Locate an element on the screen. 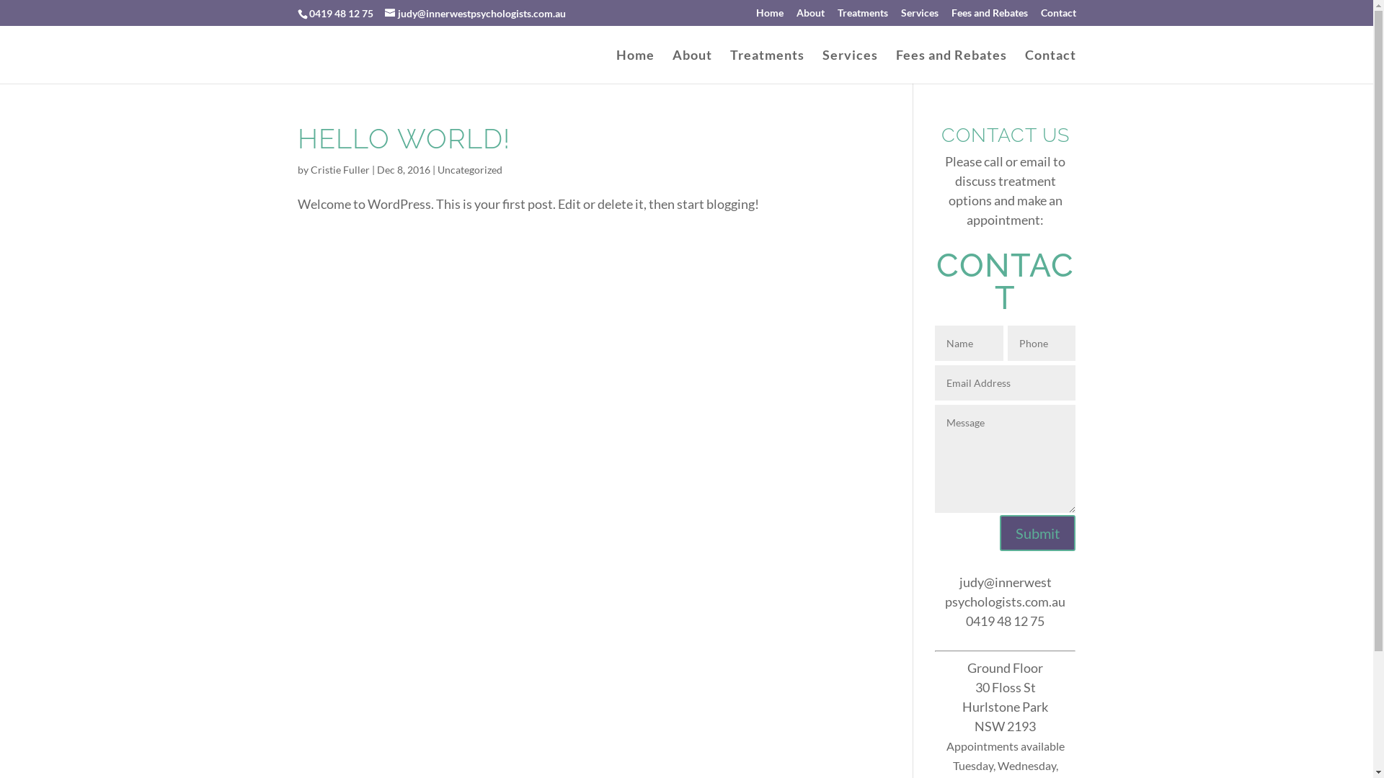 The width and height of the screenshot is (1384, 778). Cristie Fuller is located at coordinates (340, 170).